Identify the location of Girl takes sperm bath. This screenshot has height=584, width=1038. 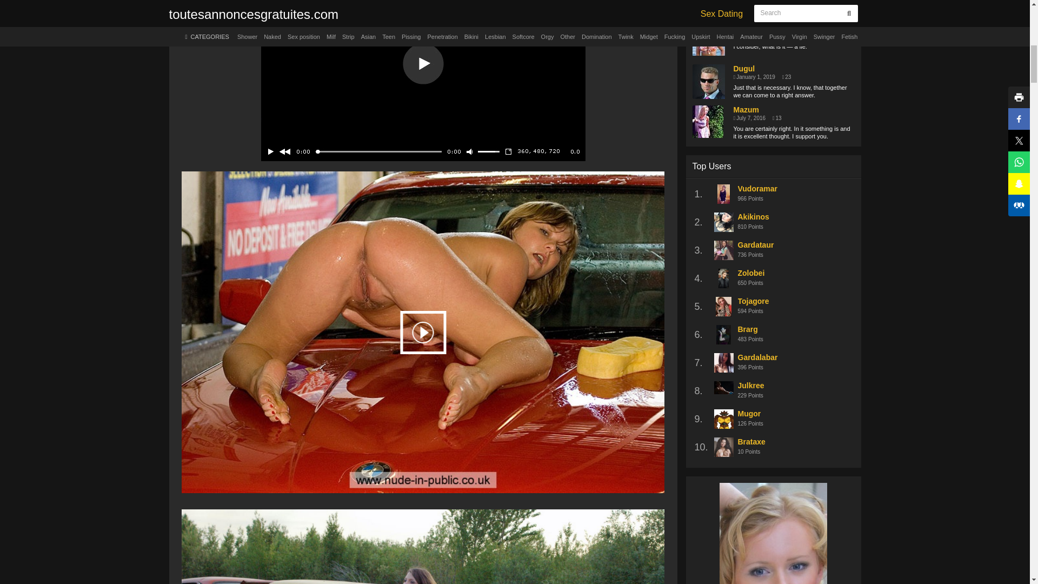
(423, 542).